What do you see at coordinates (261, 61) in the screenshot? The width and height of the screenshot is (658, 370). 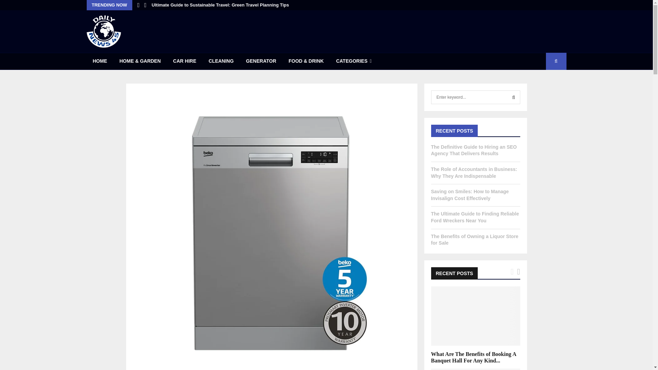 I see `GENERATOR` at bounding box center [261, 61].